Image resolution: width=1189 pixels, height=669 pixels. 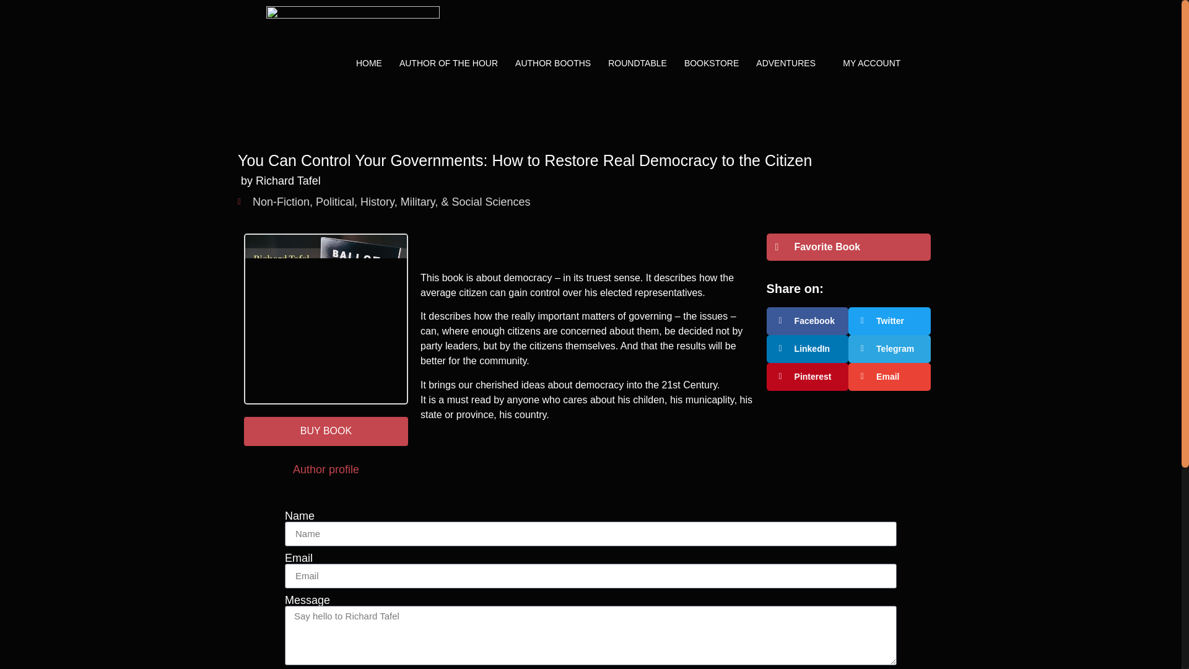 What do you see at coordinates (552, 63) in the screenshot?
I see `AUTHOR BOOTHS` at bounding box center [552, 63].